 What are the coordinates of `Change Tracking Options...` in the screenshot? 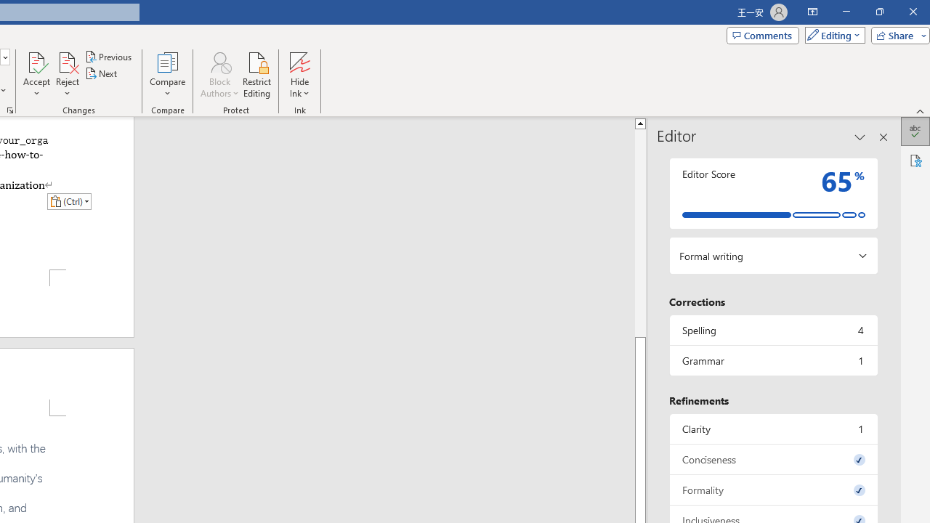 It's located at (10, 110).